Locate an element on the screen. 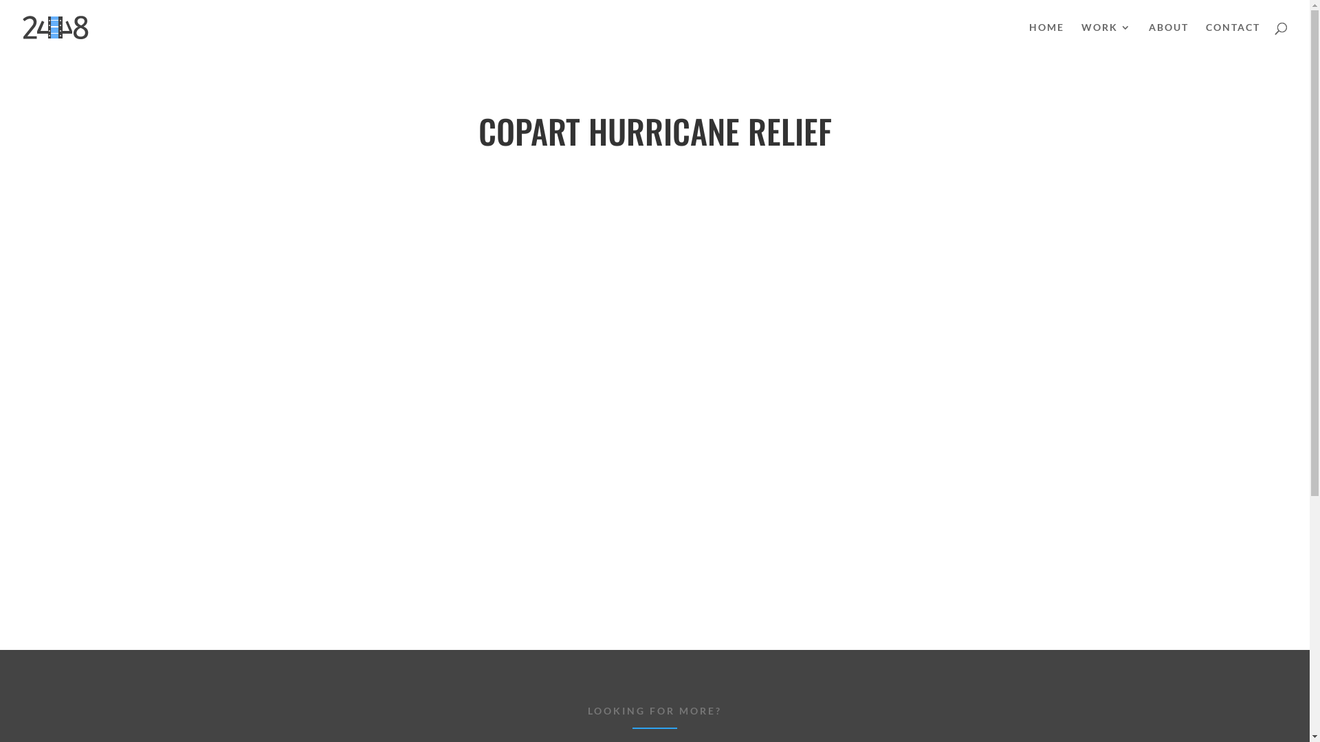 The width and height of the screenshot is (1320, 742). CONTACT is located at coordinates (1233, 38).